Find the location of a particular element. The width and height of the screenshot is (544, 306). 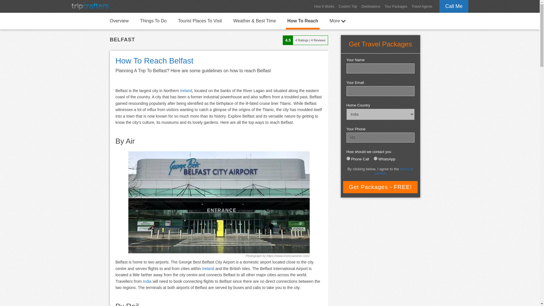

Ireland is located at coordinates (208, 268).